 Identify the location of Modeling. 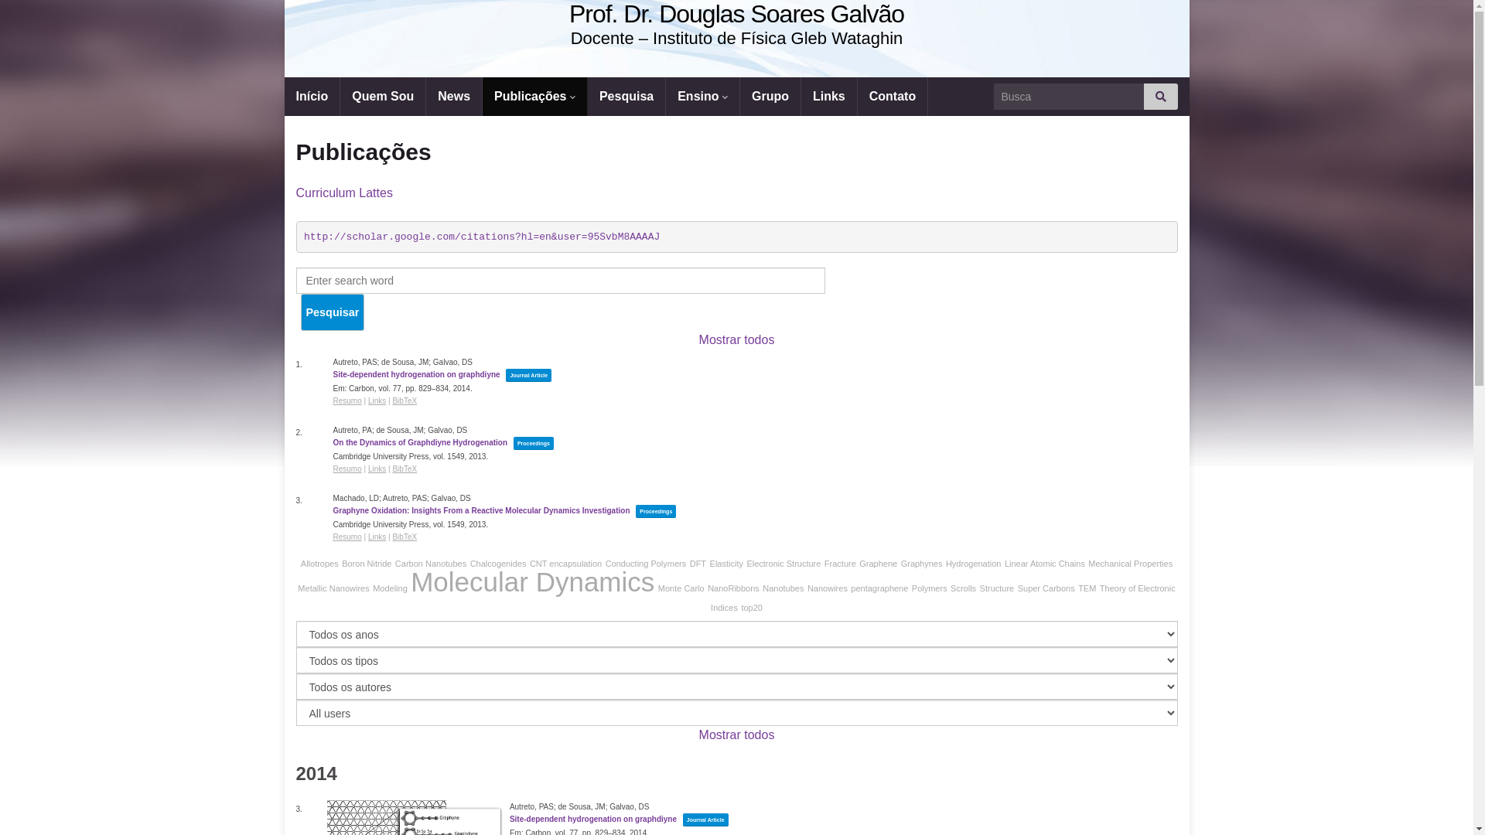
(390, 588).